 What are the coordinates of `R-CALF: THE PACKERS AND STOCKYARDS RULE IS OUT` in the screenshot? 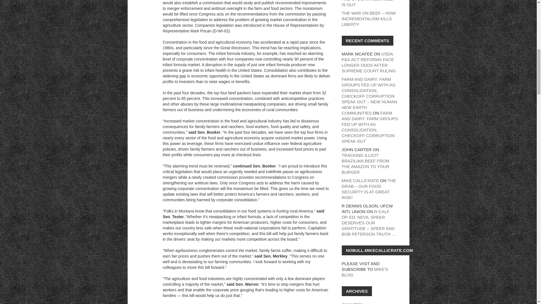 It's located at (367, 3).